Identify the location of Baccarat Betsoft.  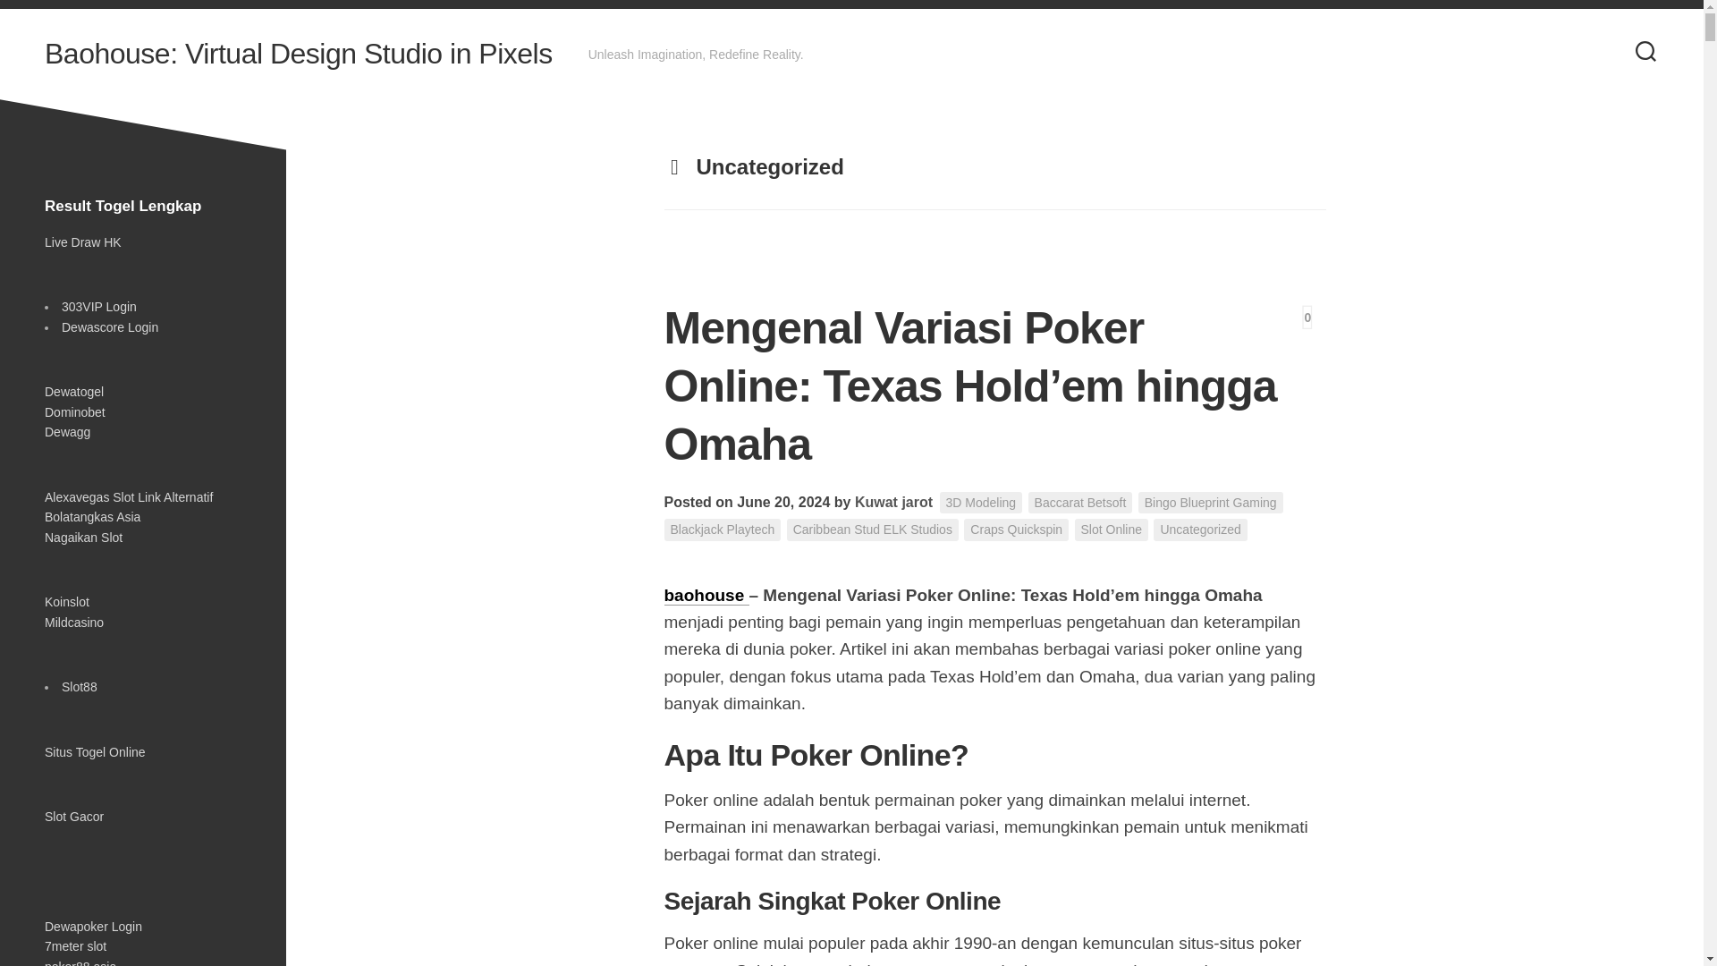
(1080, 503).